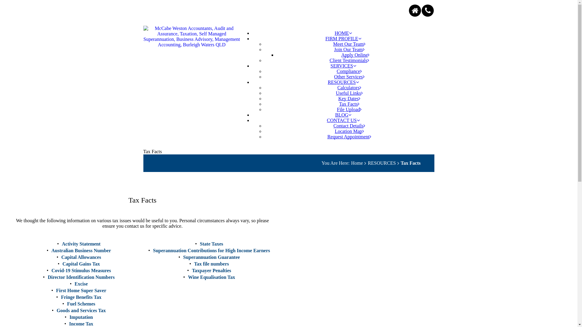 The width and height of the screenshot is (582, 327). Describe the element at coordinates (81, 264) in the screenshot. I see `Capital Gains Tax` at that location.